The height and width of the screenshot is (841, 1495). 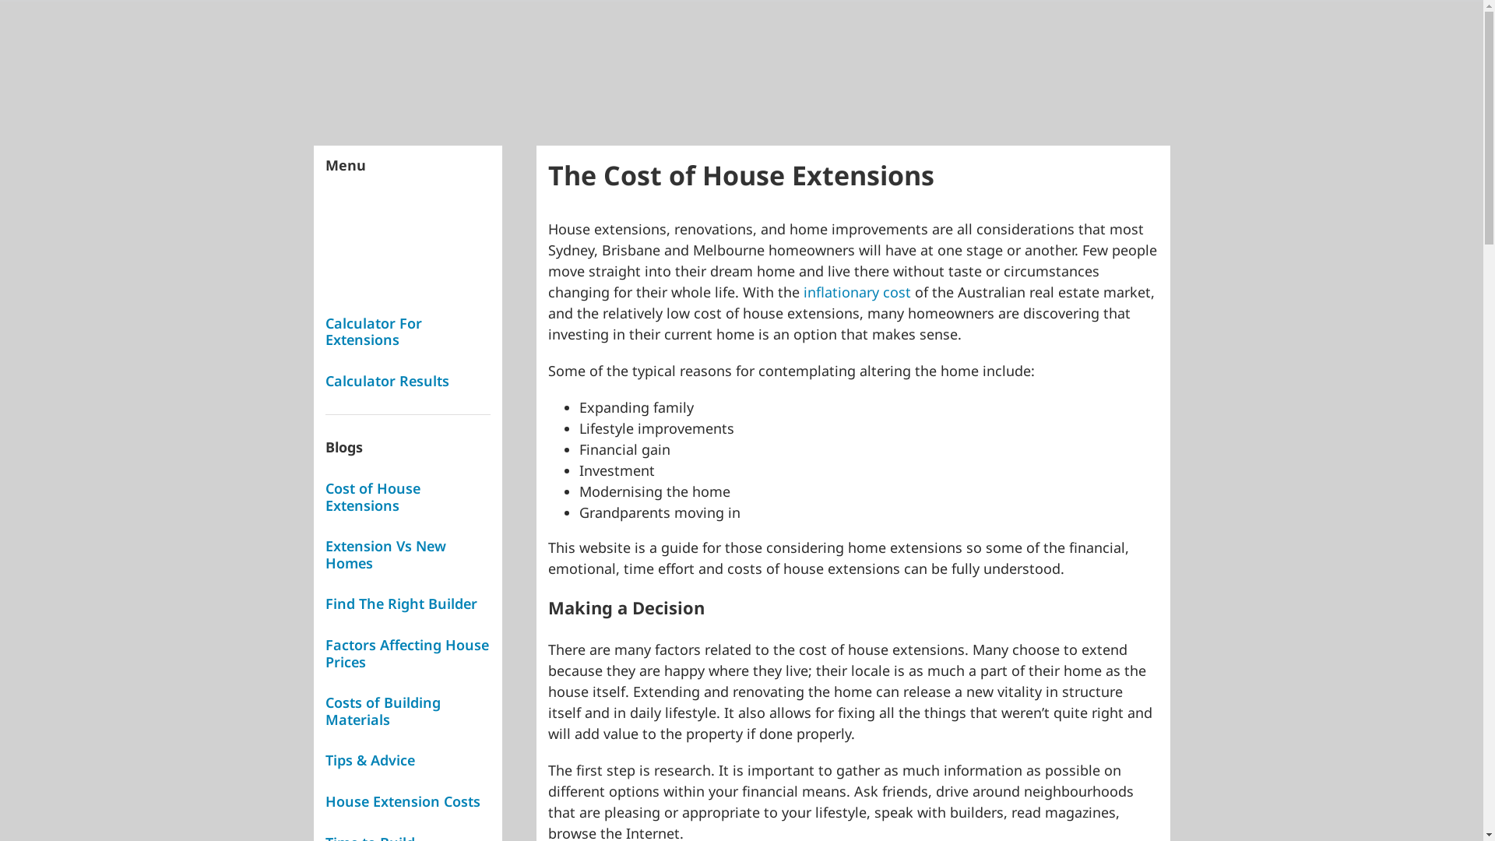 What do you see at coordinates (407, 653) in the screenshot?
I see `Factors Affecting House Prices` at bounding box center [407, 653].